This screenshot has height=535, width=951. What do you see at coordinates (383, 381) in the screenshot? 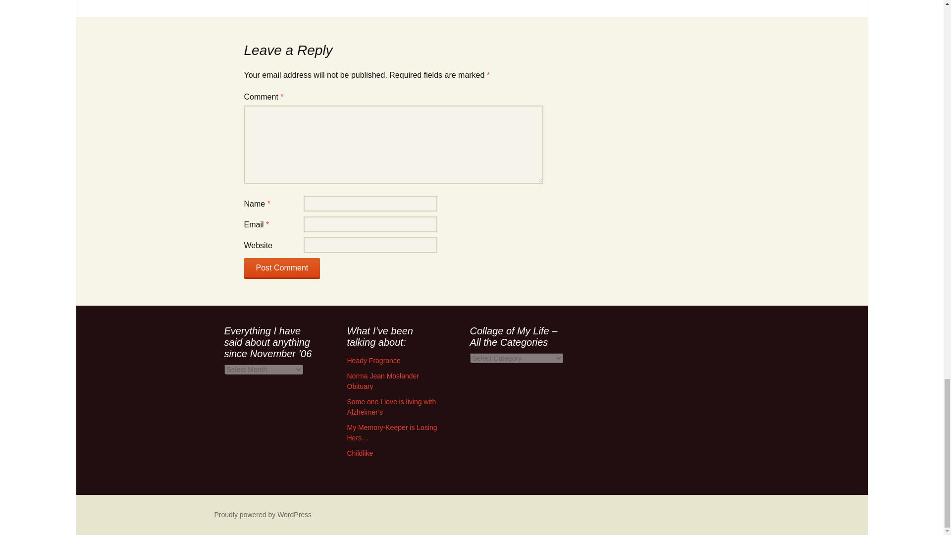
I see `Norma Jean Moslander Obituary` at bounding box center [383, 381].